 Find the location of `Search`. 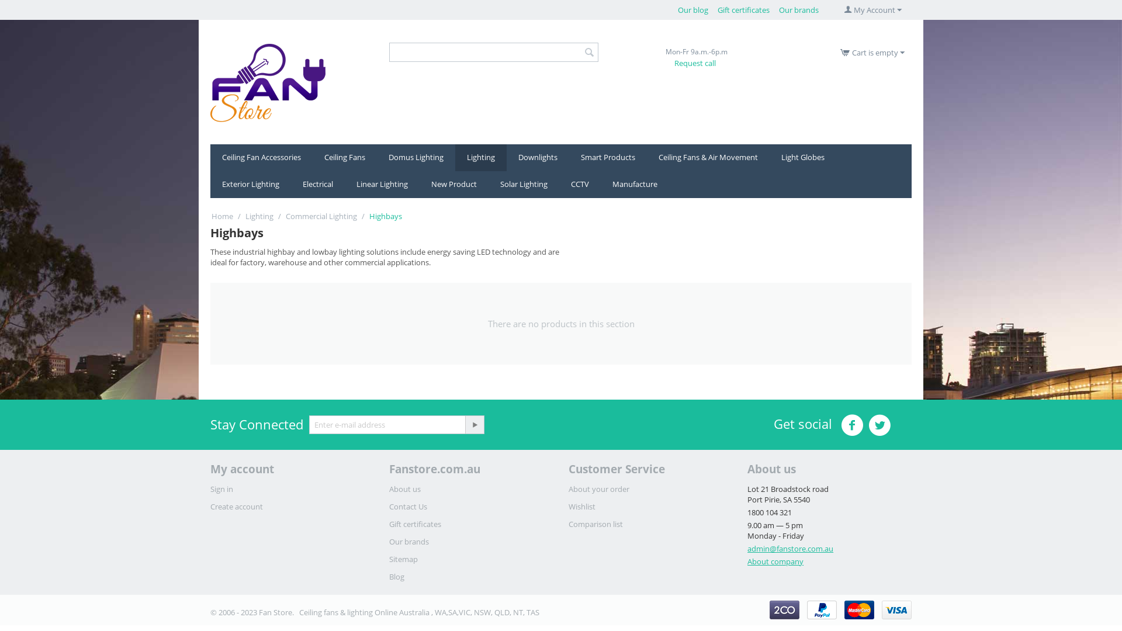

Search is located at coordinates (589, 53).